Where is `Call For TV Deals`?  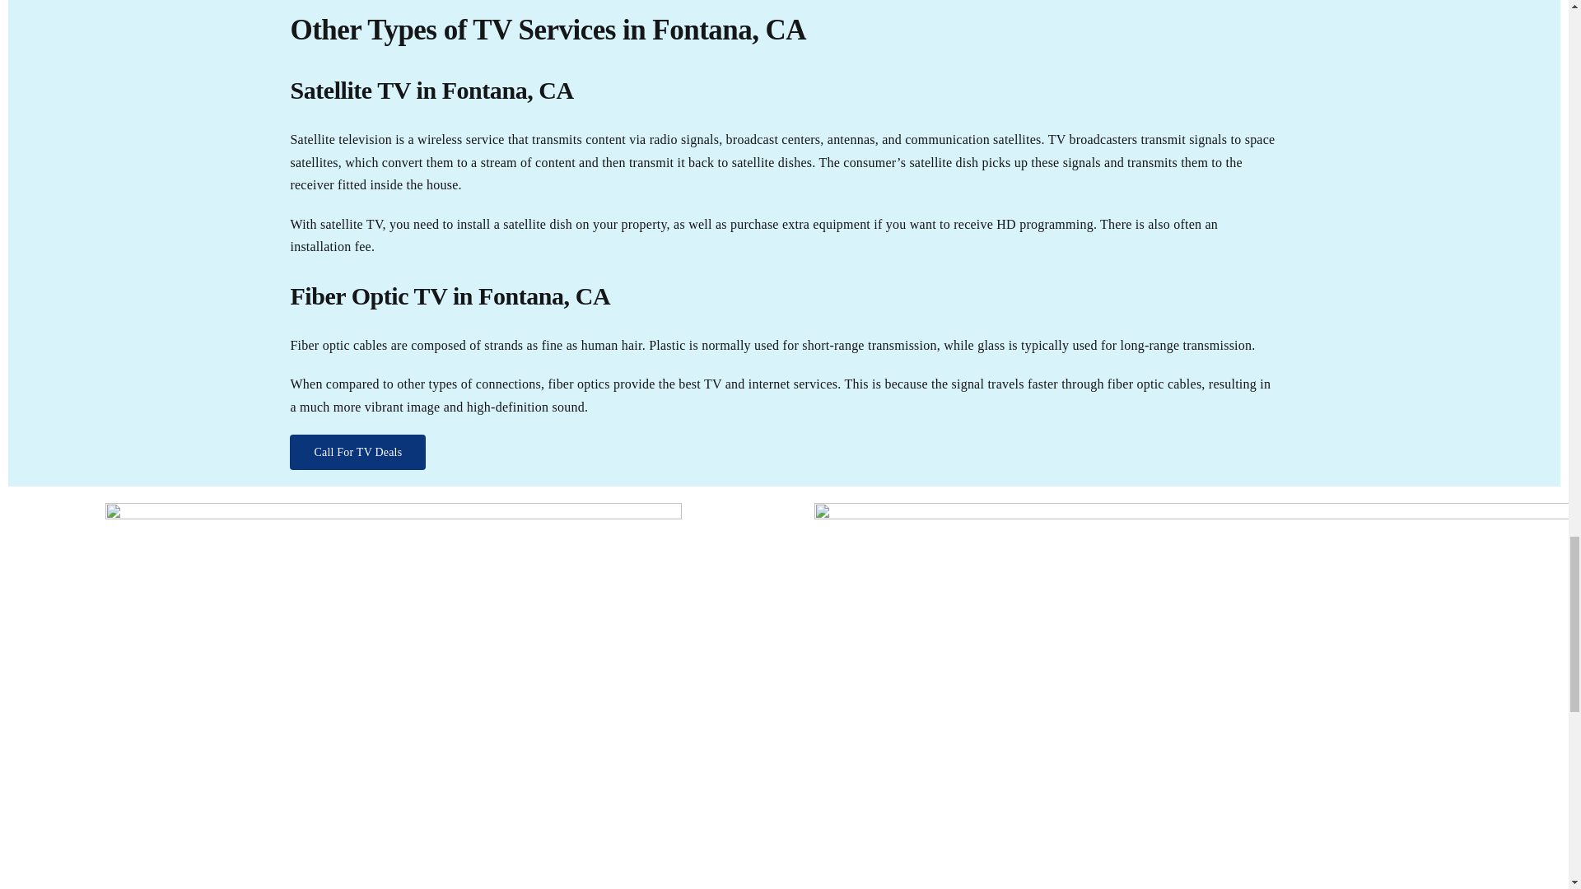 Call For TV Deals is located at coordinates (357, 453).